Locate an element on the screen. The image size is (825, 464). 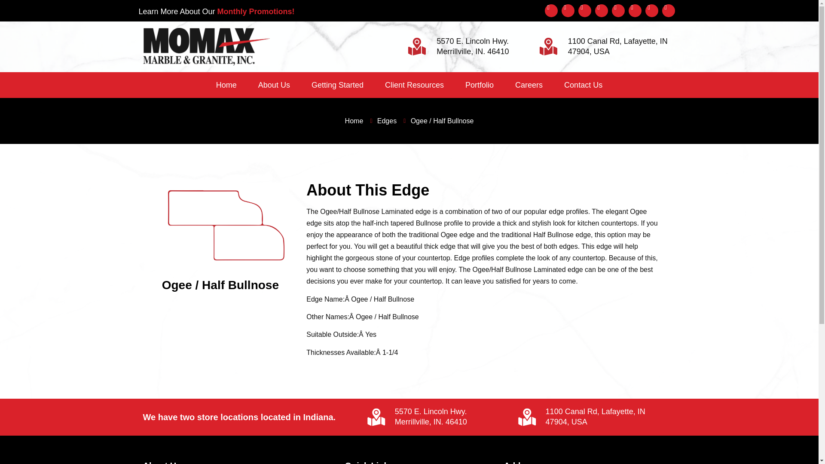
Monthly Promotions is located at coordinates (254, 11).